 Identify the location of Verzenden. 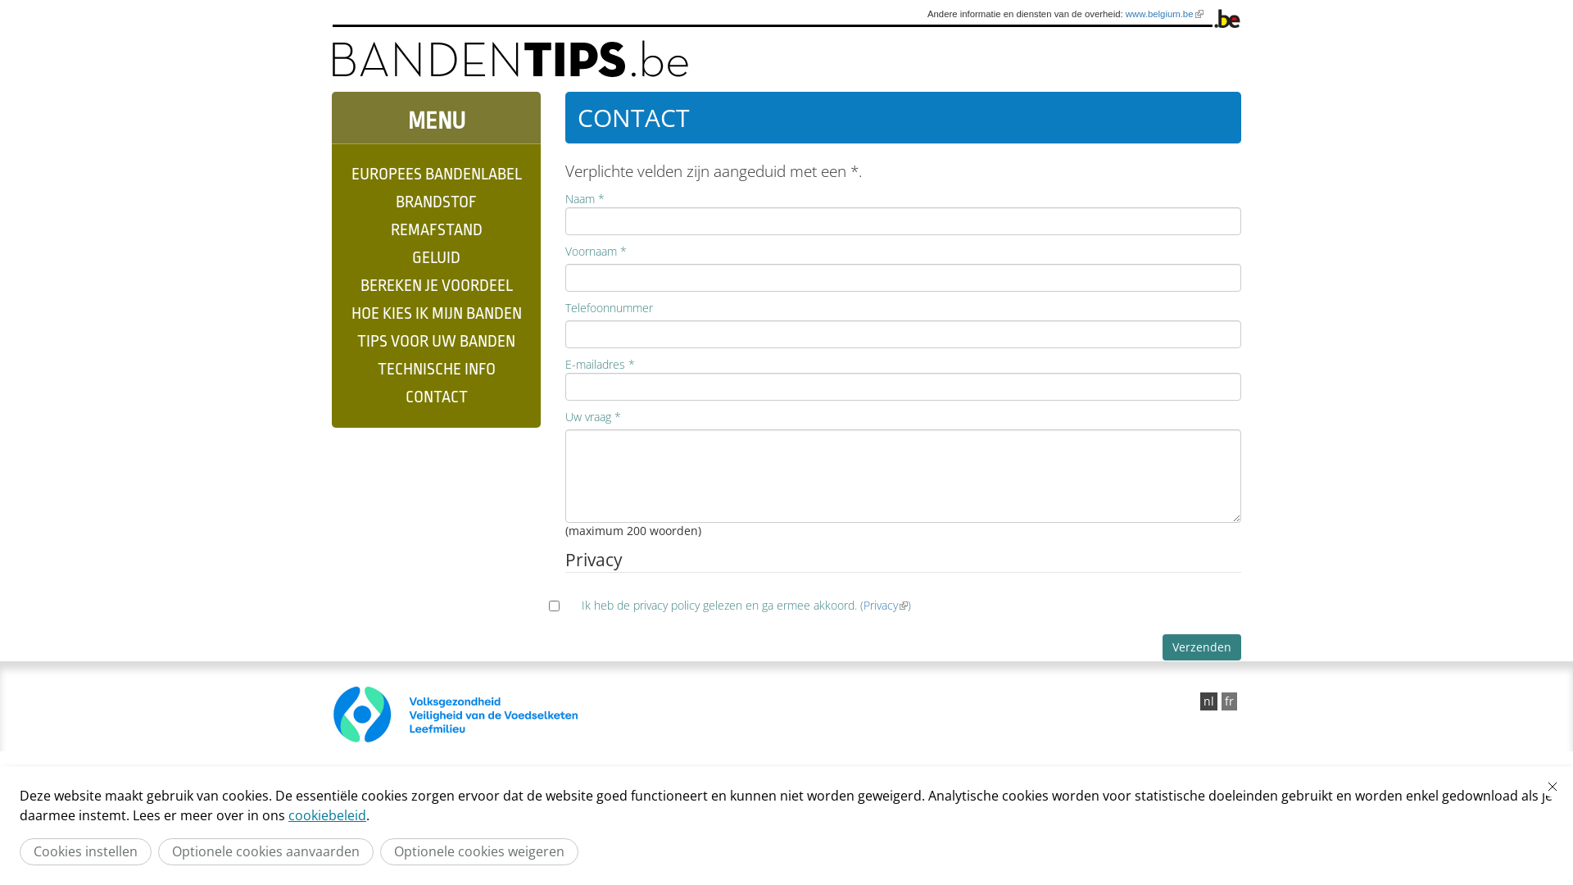
(1202, 647).